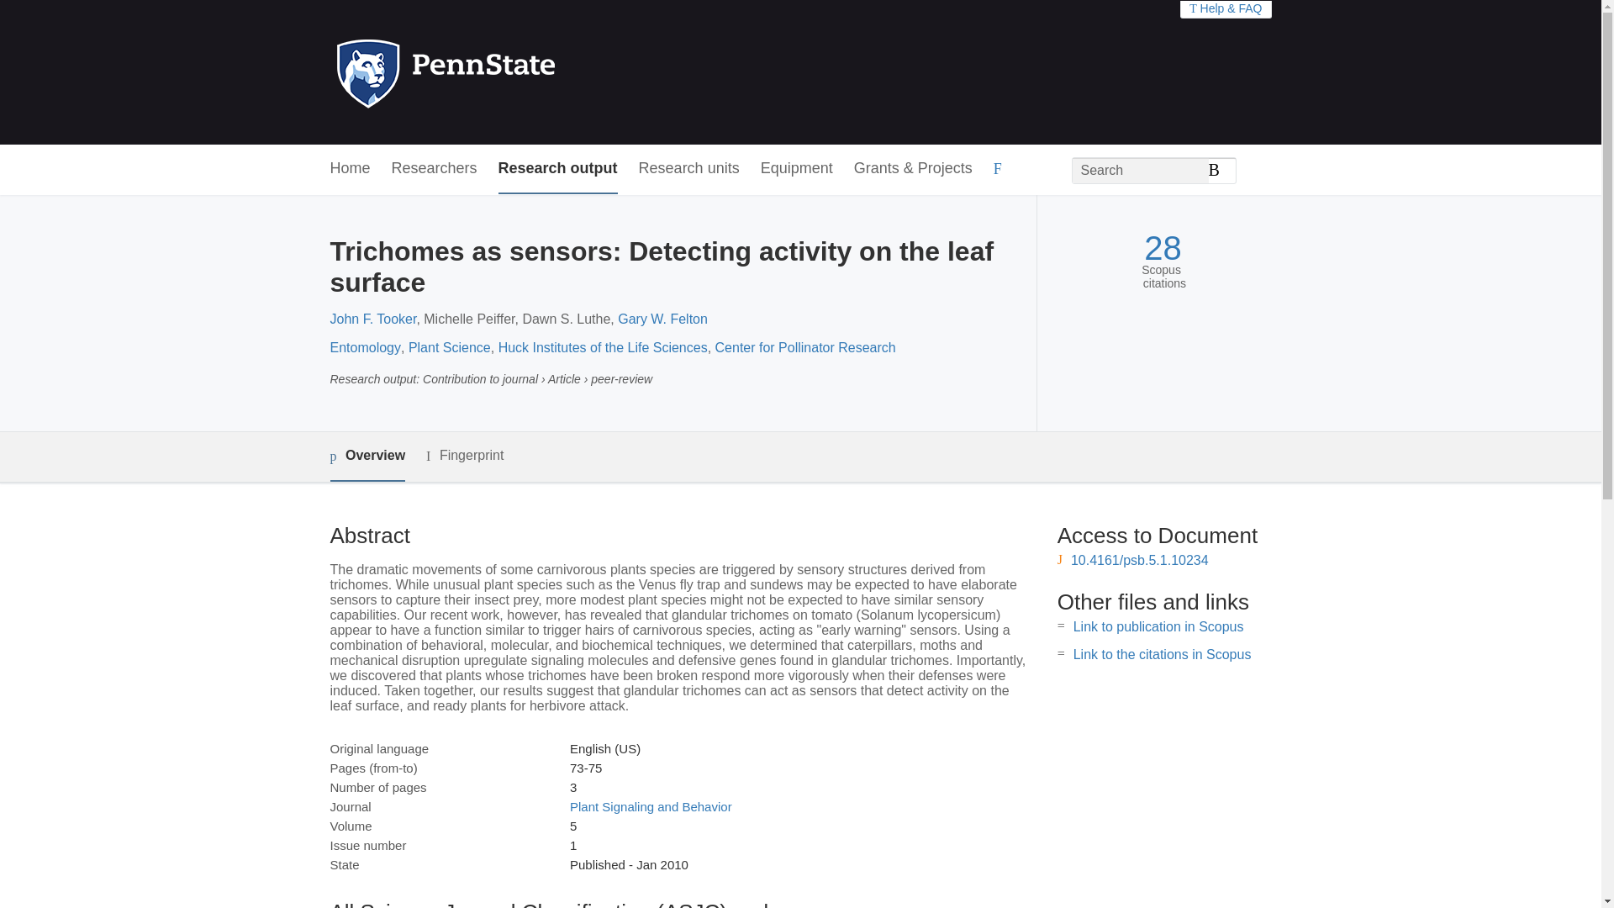 The height and width of the screenshot is (908, 1614). I want to click on 28, so click(1163, 248).